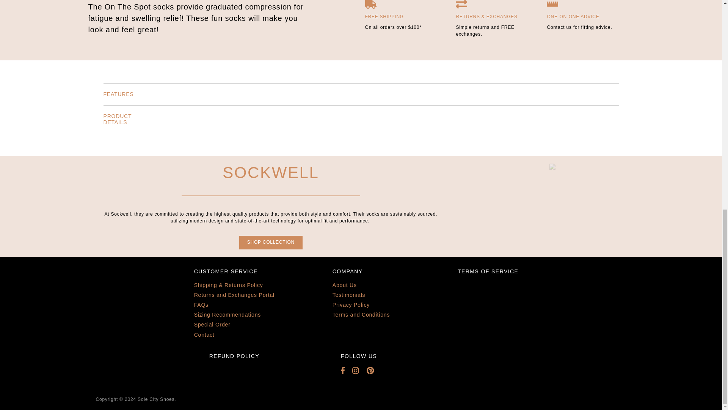 The height and width of the screenshot is (410, 728). I want to click on Sole City Shoes on Instagram, so click(359, 371).